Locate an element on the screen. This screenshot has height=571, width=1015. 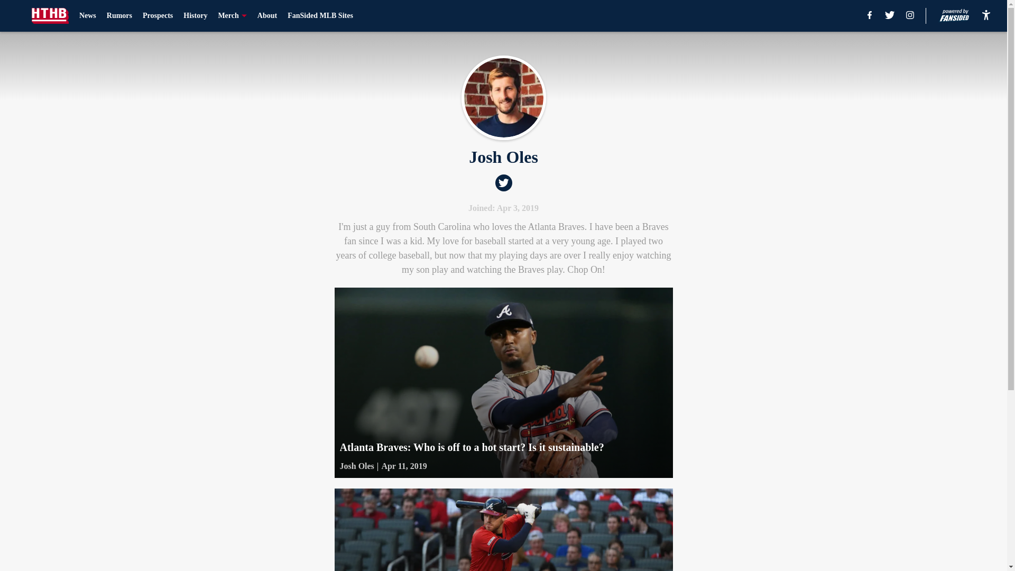
Rumors is located at coordinates (119, 16).